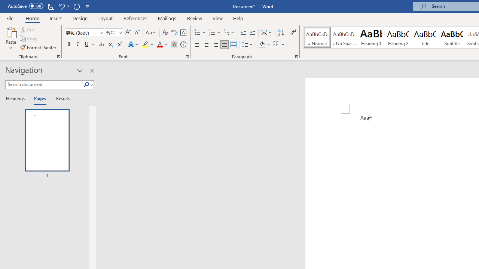 The height and width of the screenshot is (269, 479). I want to click on Phonetic Guide..., so click(174, 33).